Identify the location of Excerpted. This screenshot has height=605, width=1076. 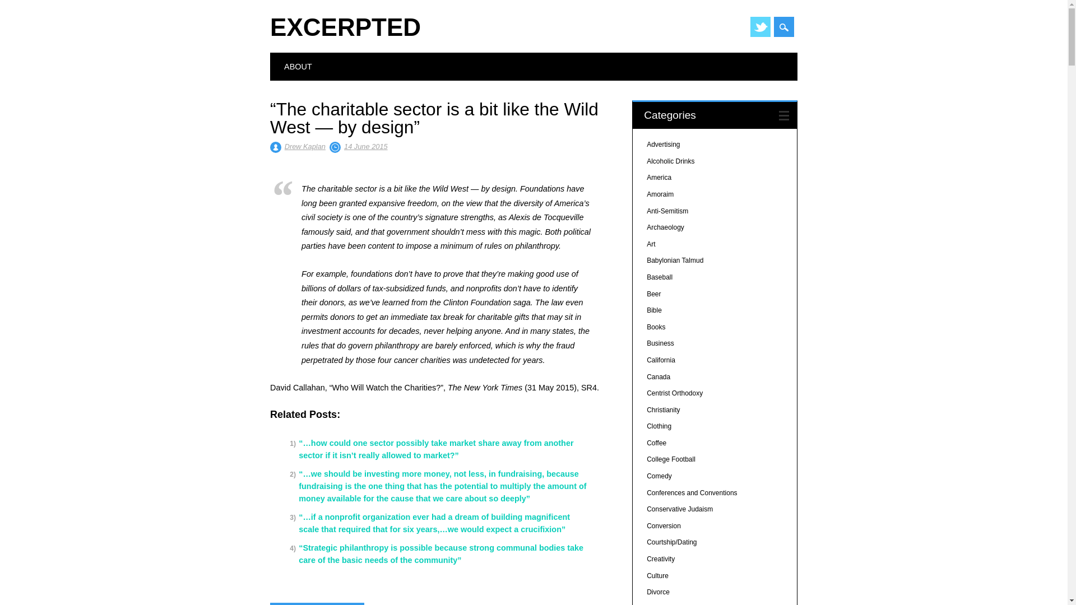
(345, 27).